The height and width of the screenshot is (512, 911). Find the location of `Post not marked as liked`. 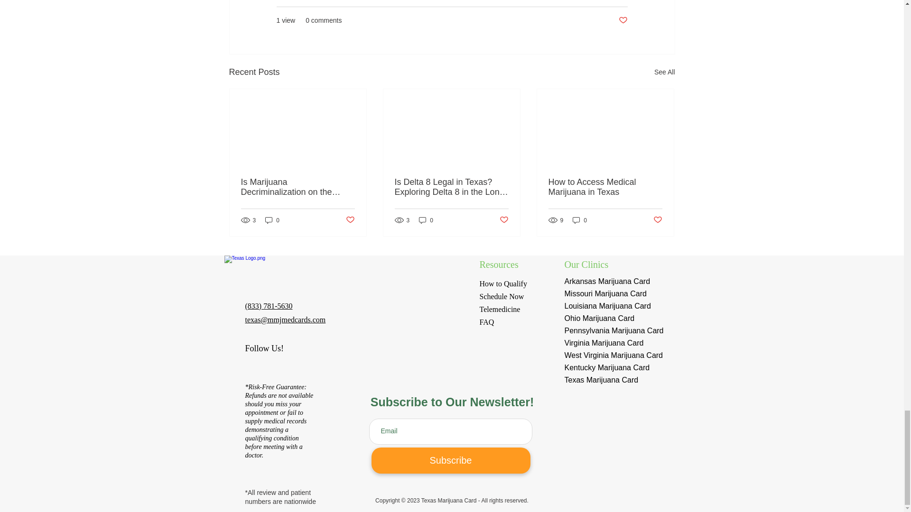

Post not marked as liked is located at coordinates (349, 220).